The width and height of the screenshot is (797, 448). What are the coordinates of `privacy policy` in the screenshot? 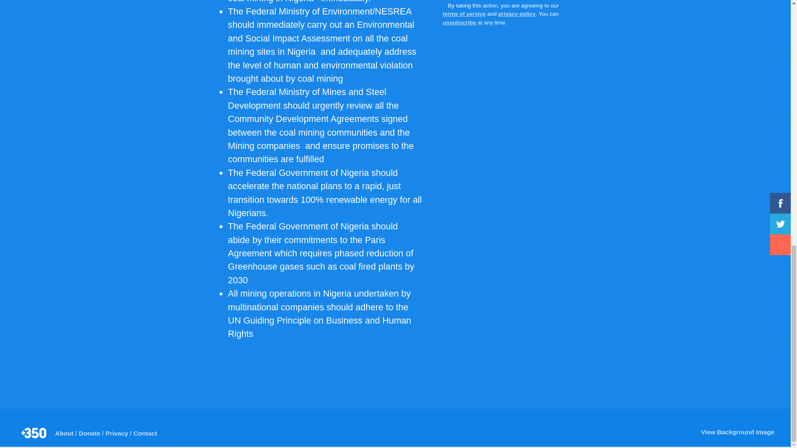 It's located at (517, 14).